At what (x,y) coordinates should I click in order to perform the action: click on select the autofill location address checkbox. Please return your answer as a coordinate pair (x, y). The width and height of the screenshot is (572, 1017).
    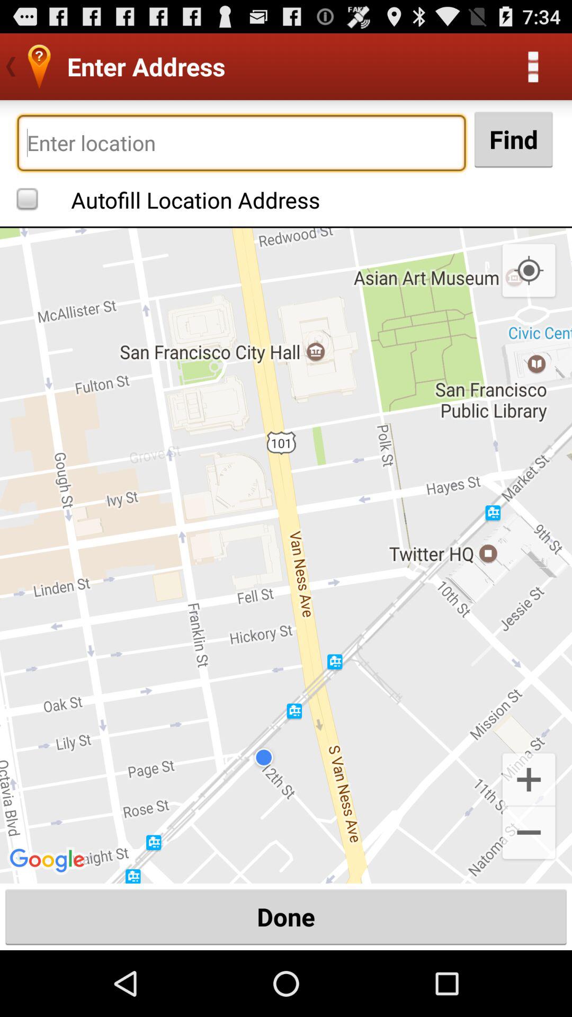
    Looking at the image, I should click on (171, 199).